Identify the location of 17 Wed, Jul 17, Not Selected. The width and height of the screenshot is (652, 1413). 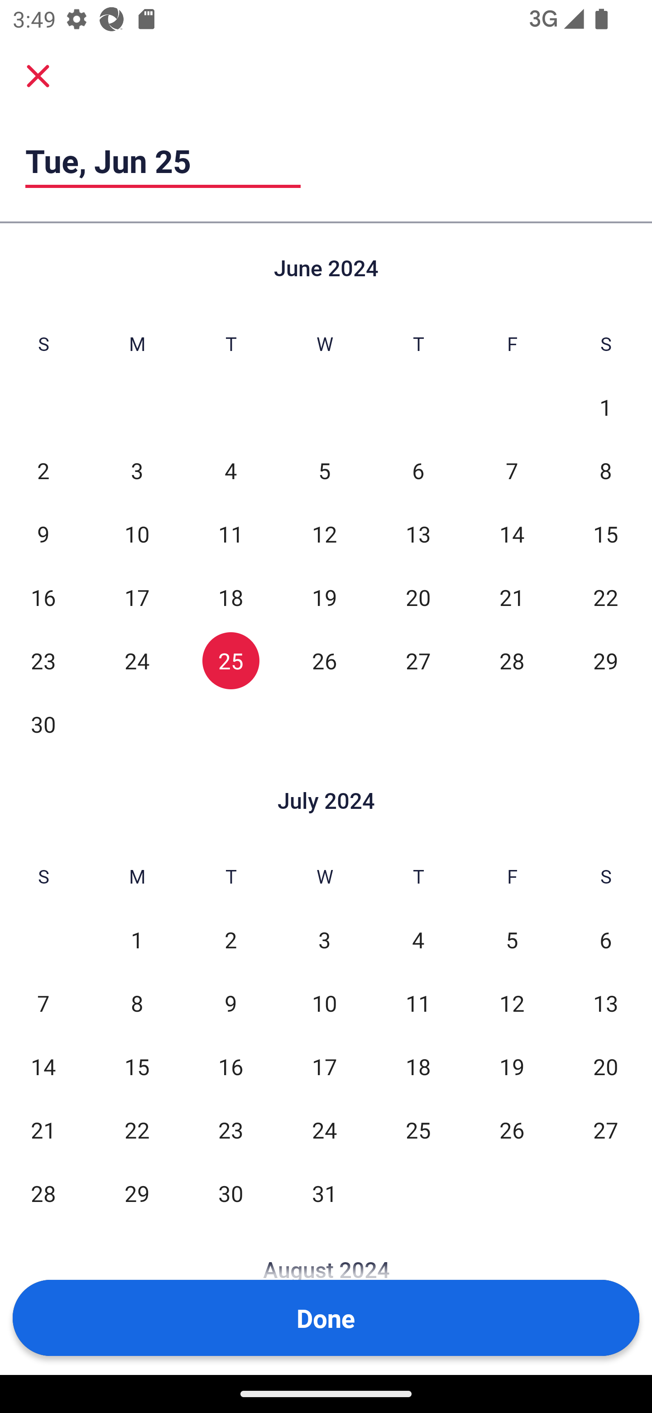
(324, 1066).